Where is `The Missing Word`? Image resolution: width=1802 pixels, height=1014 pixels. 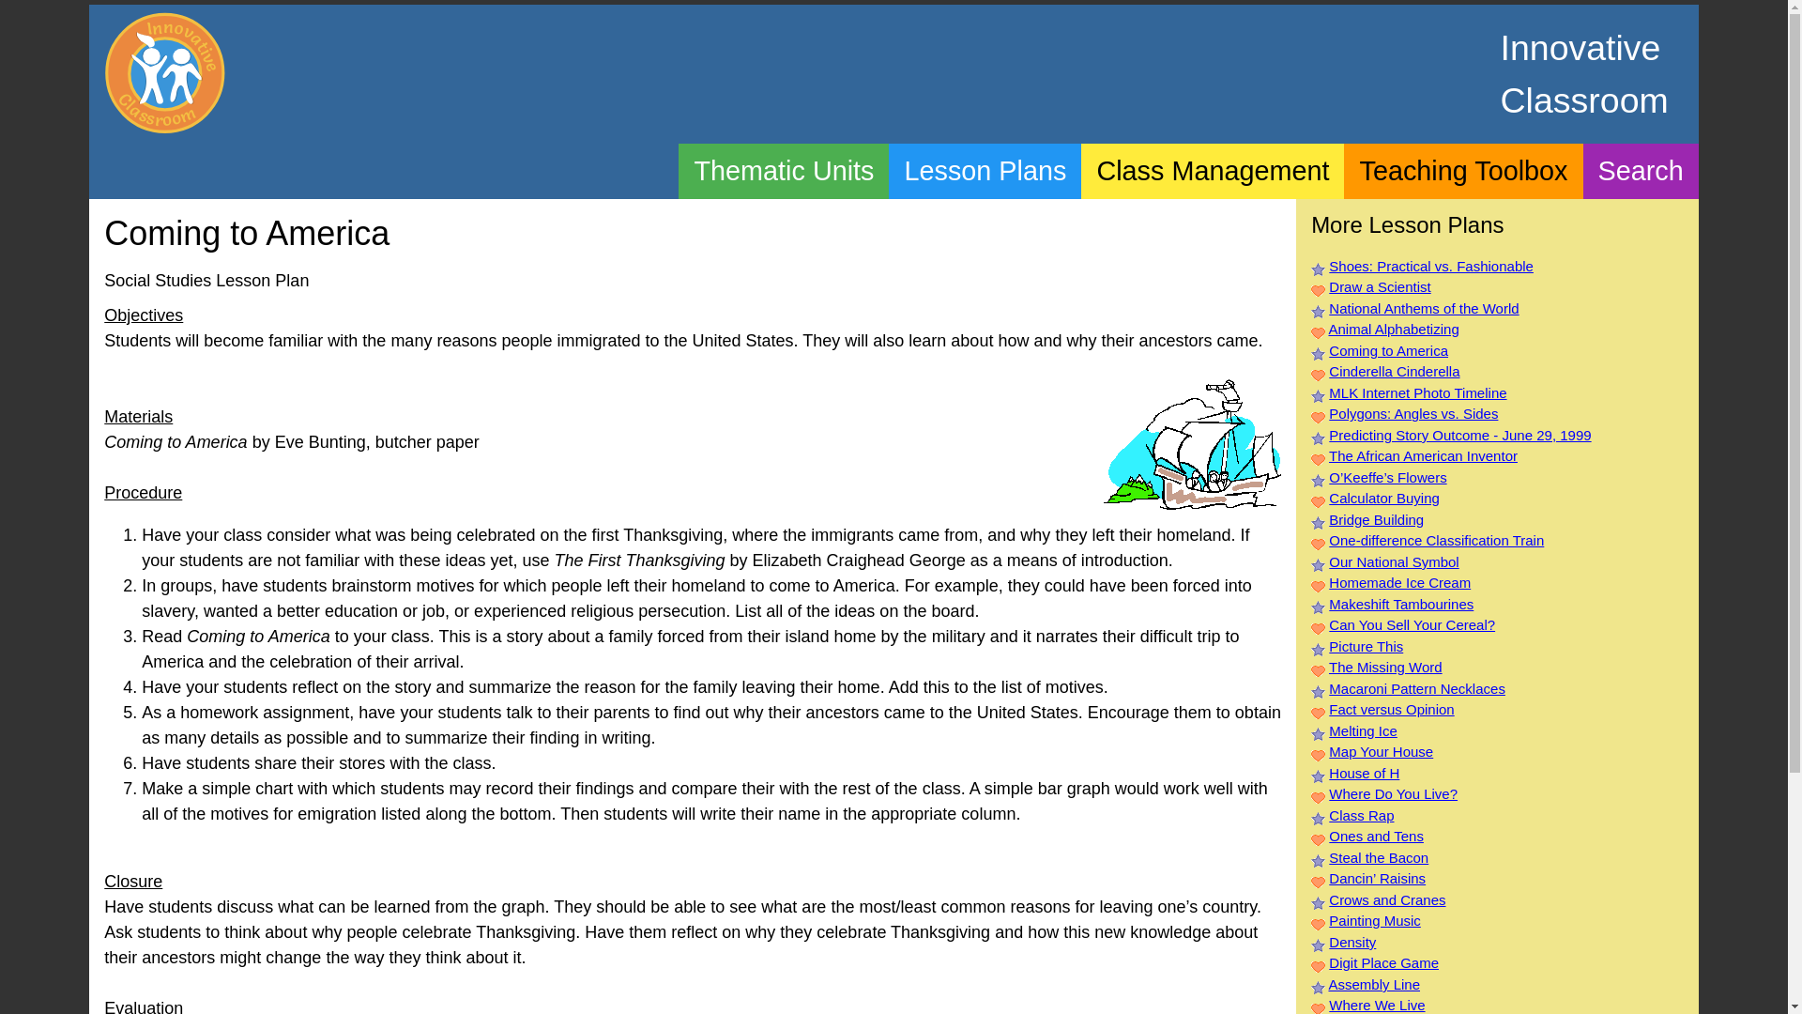
The Missing Word is located at coordinates (1385, 667).